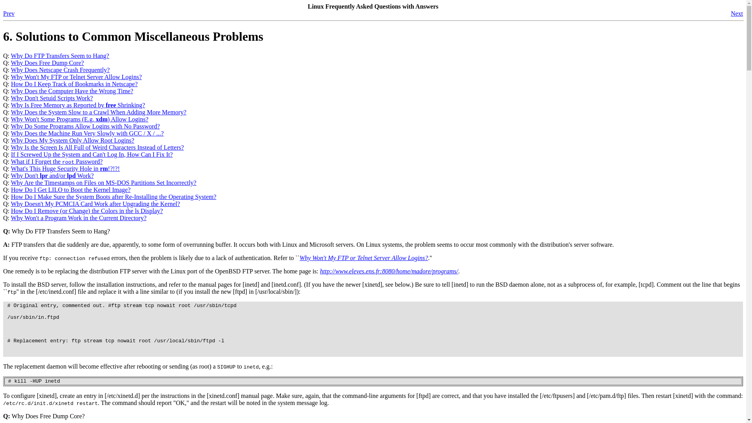 This screenshot has height=423, width=752. I want to click on Q: Why Do FTP Transfers Seem to Hang?, so click(56, 231).